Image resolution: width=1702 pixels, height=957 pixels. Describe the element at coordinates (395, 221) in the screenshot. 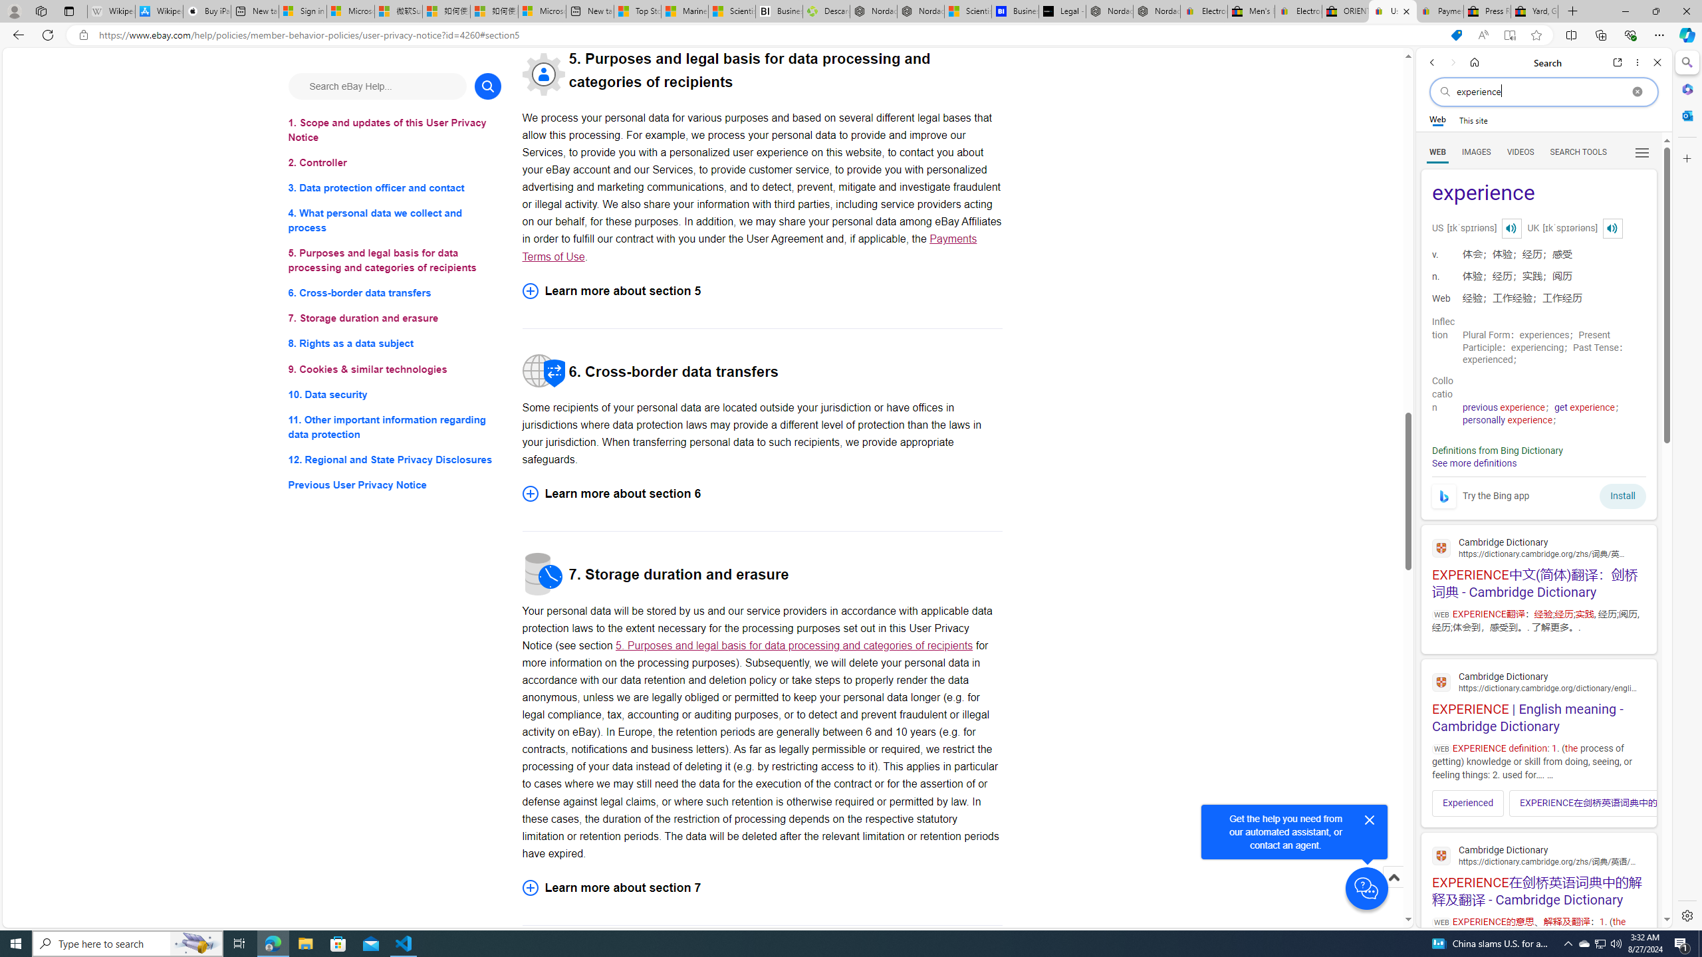

I see `4. What personal data we collect and process` at that location.